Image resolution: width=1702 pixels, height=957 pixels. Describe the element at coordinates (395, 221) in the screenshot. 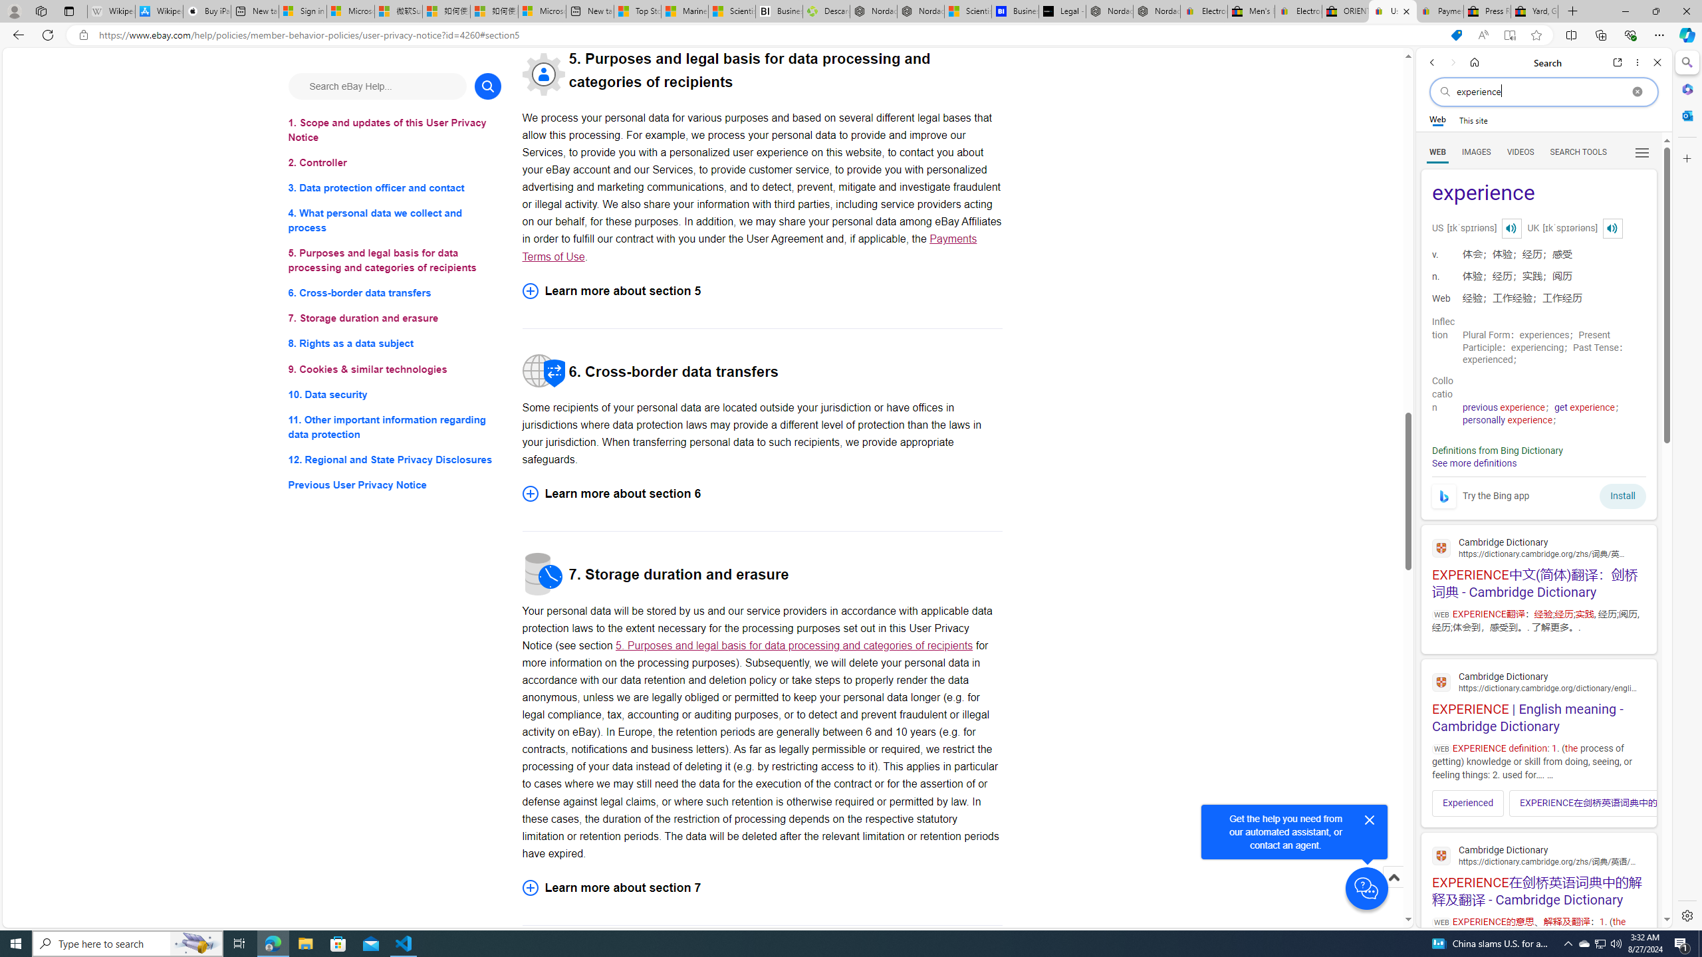

I see `4. What personal data we collect and process` at that location.